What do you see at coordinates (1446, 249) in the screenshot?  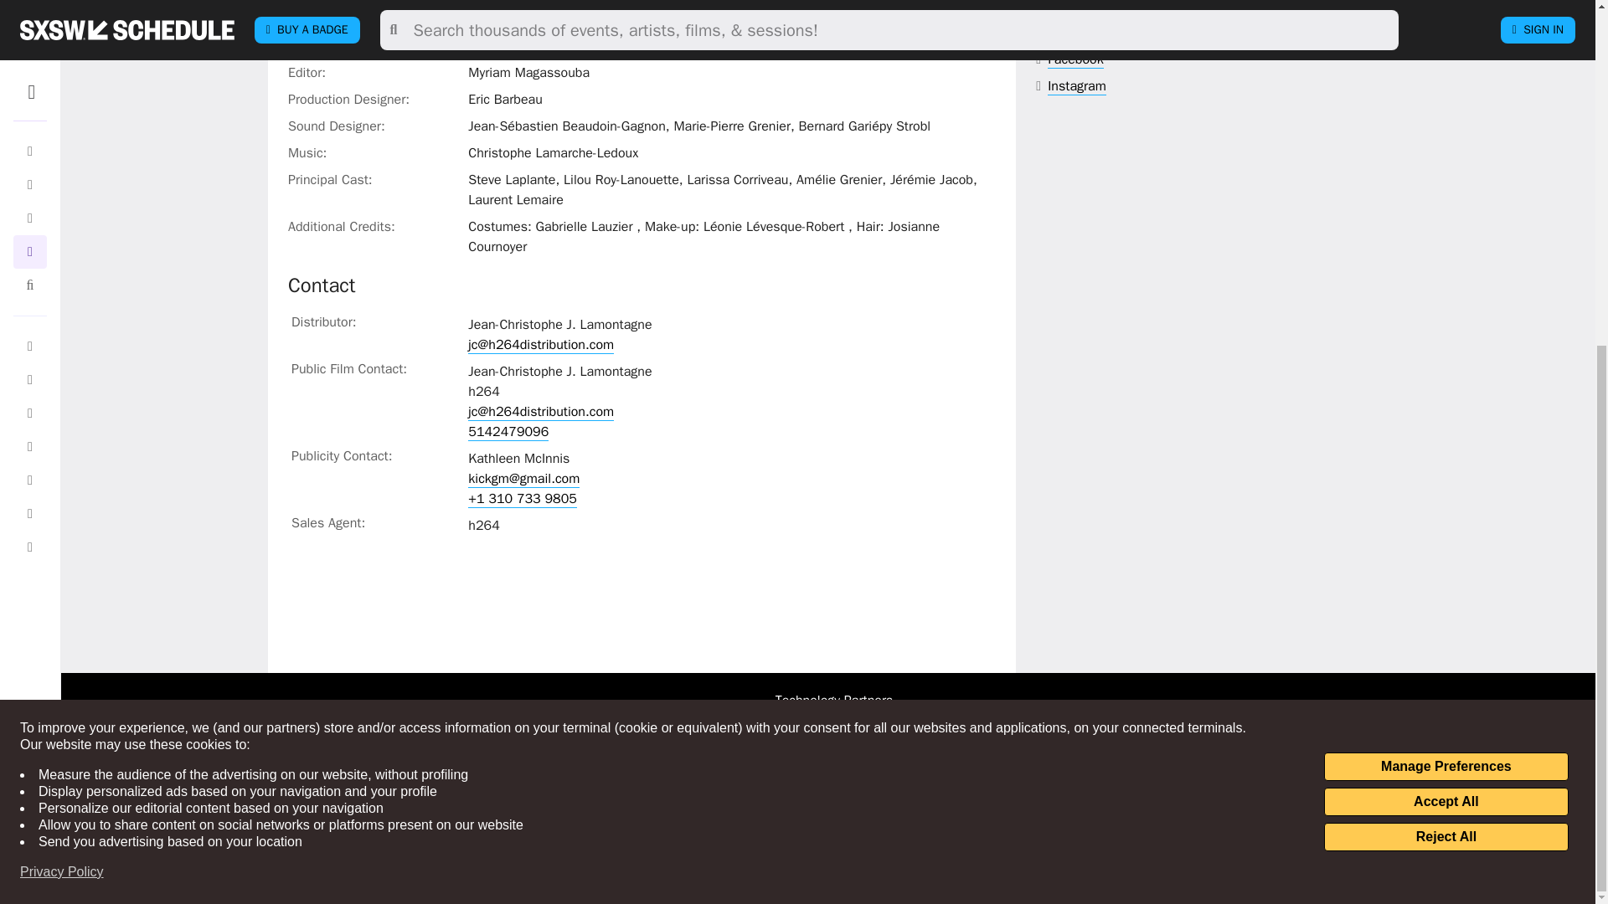 I see `Accept All` at bounding box center [1446, 249].